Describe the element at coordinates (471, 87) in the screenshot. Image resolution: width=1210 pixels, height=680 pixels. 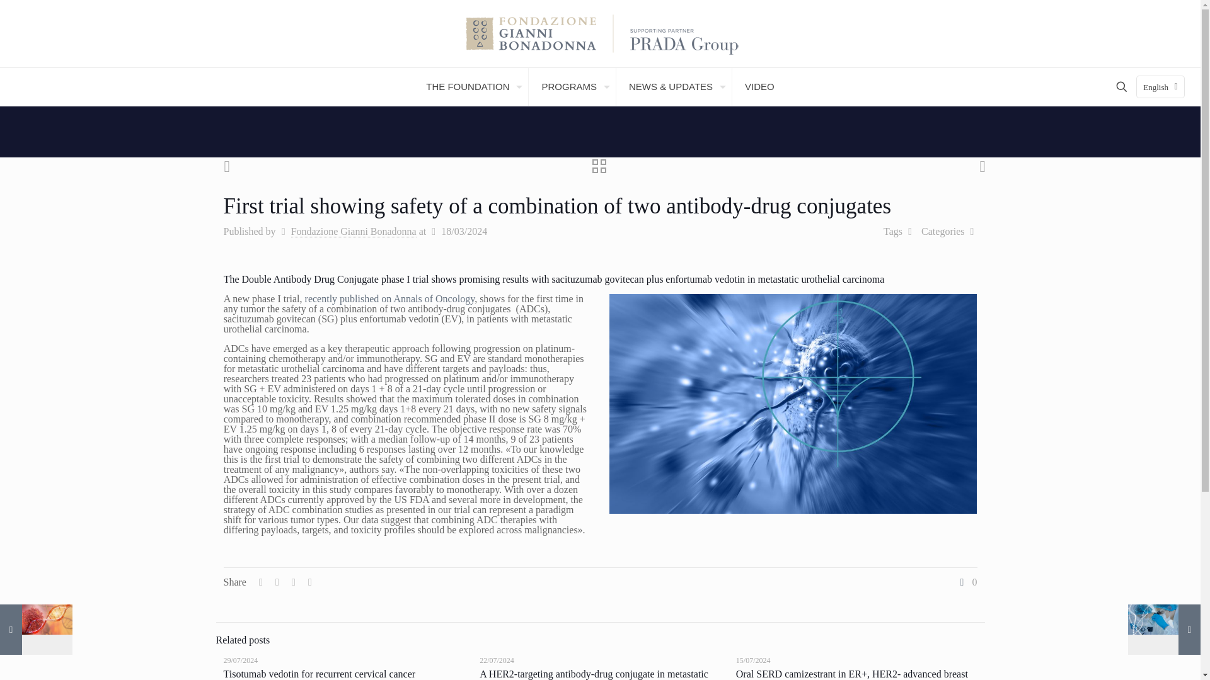
I see `THE FOUNDATION` at that location.